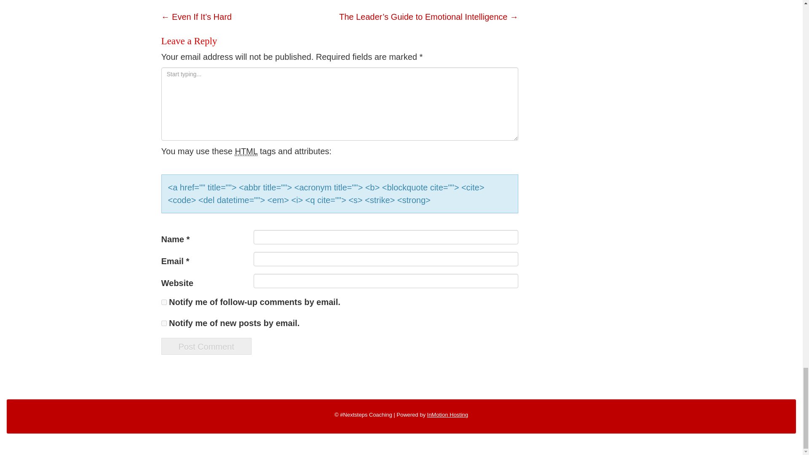 This screenshot has width=809, height=455. Describe the element at coordinates (206, 346) in the screenshot. I see `Post Comment` at that location.